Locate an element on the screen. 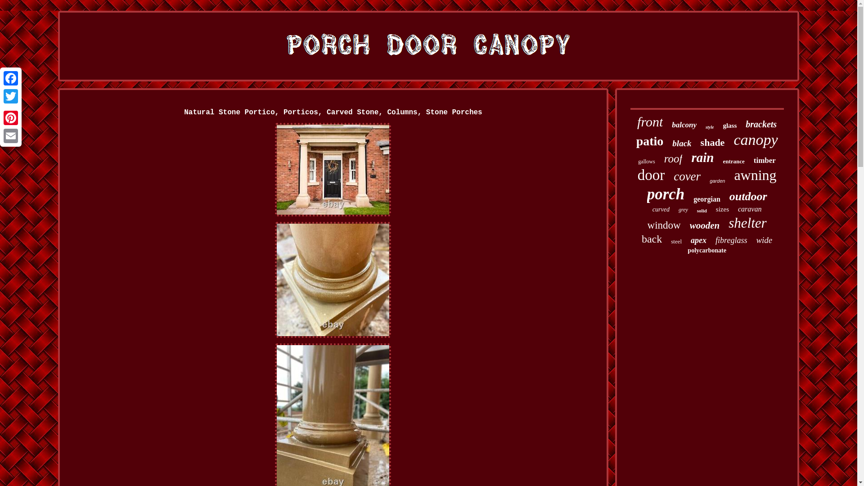 The image size is (864, 486). door is located at coordinates (651, 175).